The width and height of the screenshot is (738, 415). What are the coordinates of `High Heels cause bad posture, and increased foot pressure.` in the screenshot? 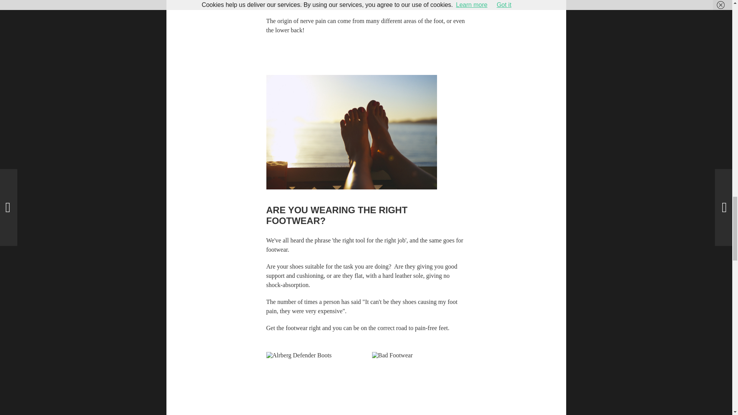 It's located at (419, 383).